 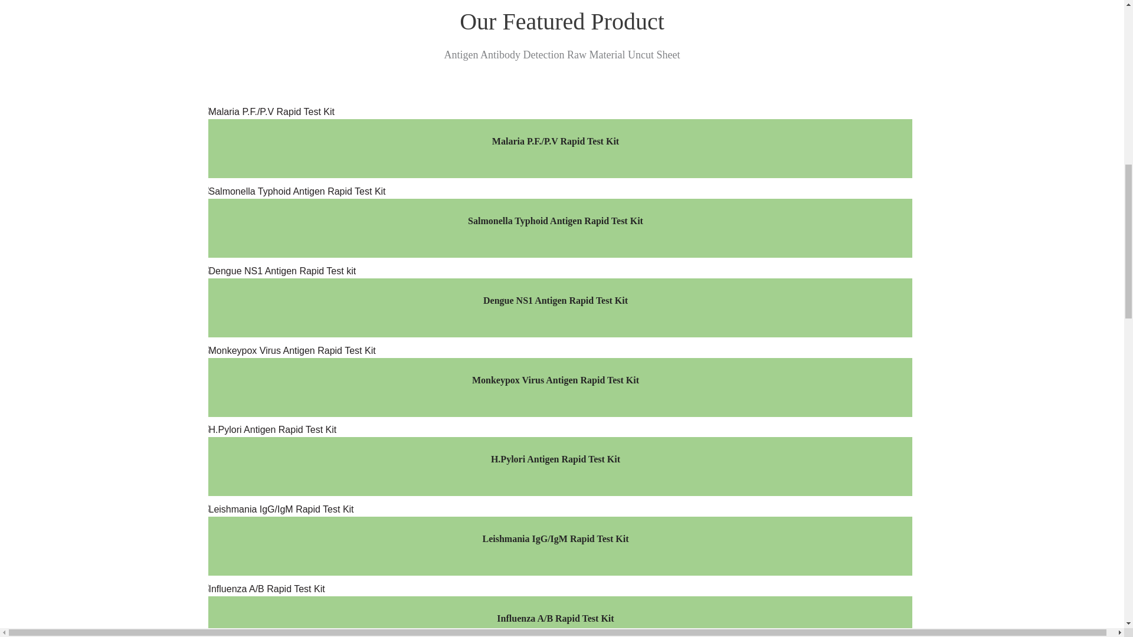 What do you see at coordinates (555, 380) in the screenshot?
I see `Monkeypox Virus Antigen Rapid Test Kit` at bounding box center [555, 380].